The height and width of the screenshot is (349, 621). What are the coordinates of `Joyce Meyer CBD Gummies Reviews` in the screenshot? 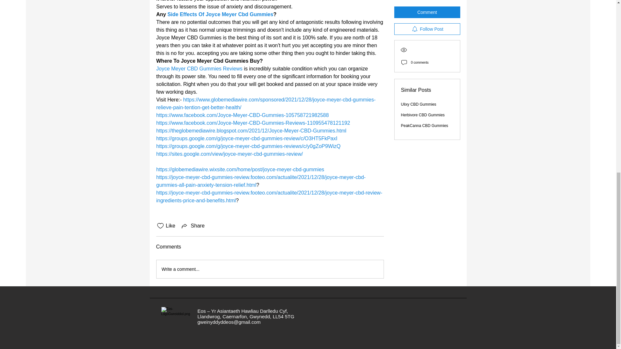 It's located at (199, 69).